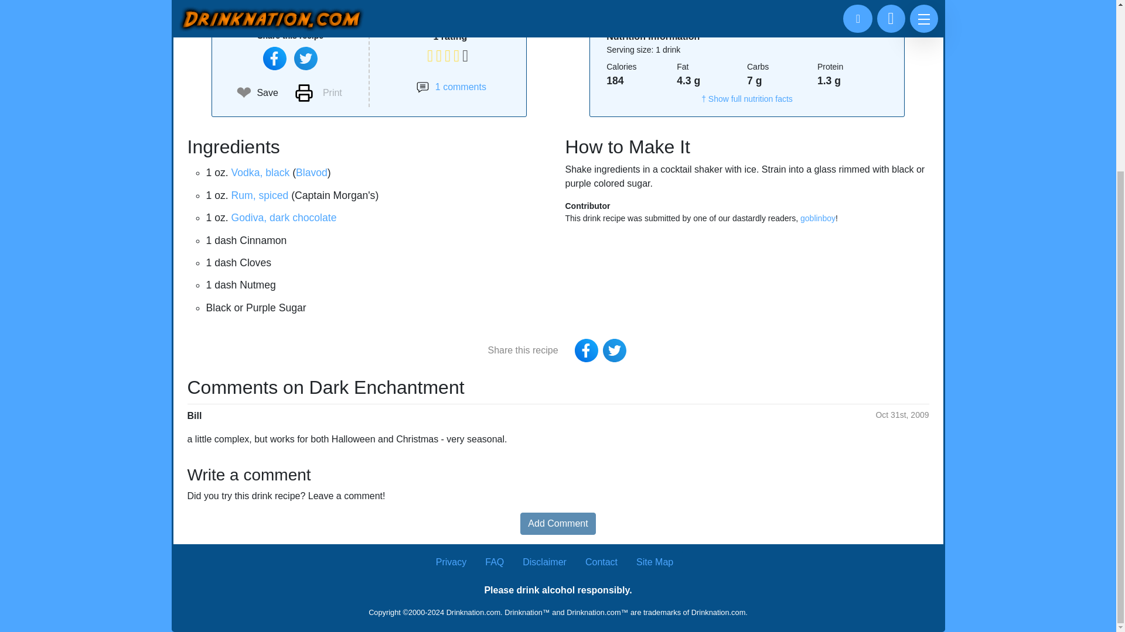 The width and height of the screenshot is (1125, 632). Describe the element at coordinates (654, 562) in the screenshot. I see `Site Map` at that location.